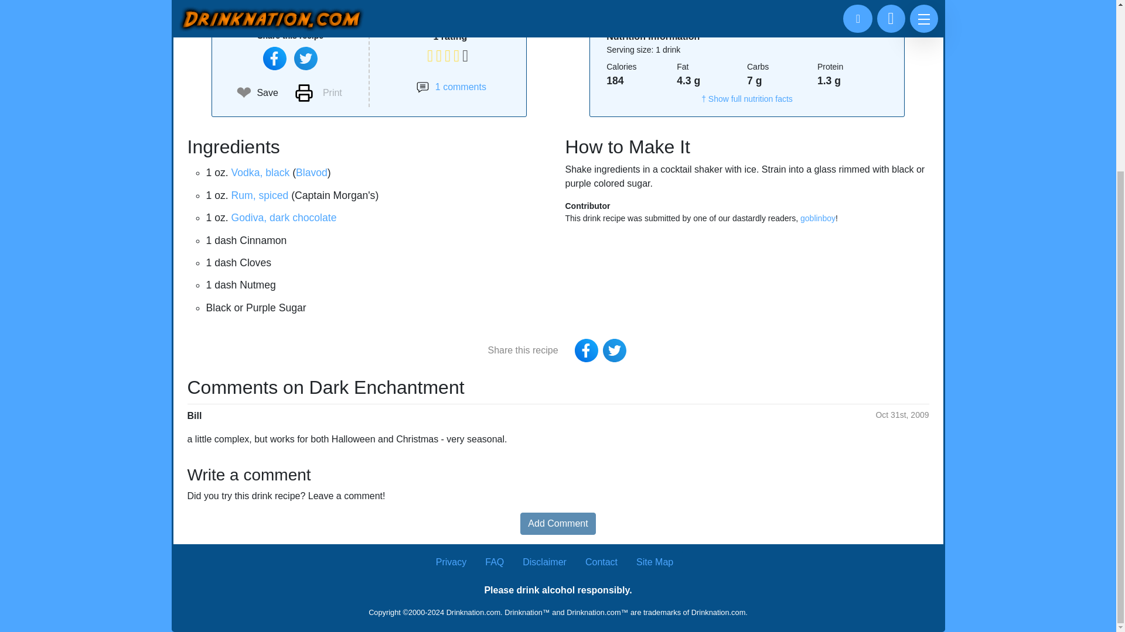 The width and height of the screenshot is (1125, 632). Describe the element at coordinates (654, 562) in the screenshot. I see `Site Map` at that location.